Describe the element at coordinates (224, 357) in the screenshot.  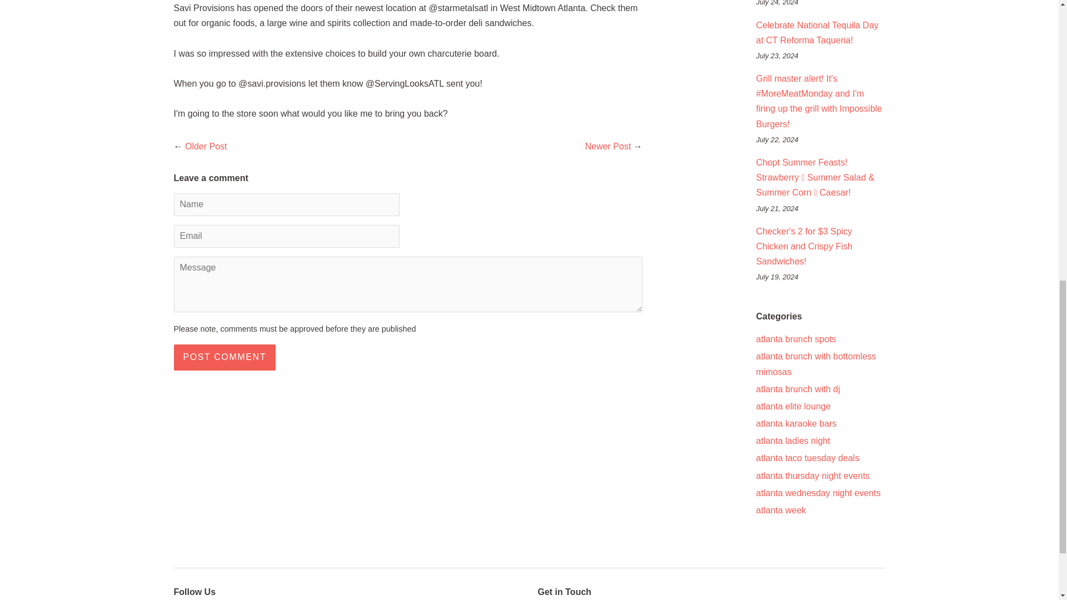
I see `Post comment` at that location.